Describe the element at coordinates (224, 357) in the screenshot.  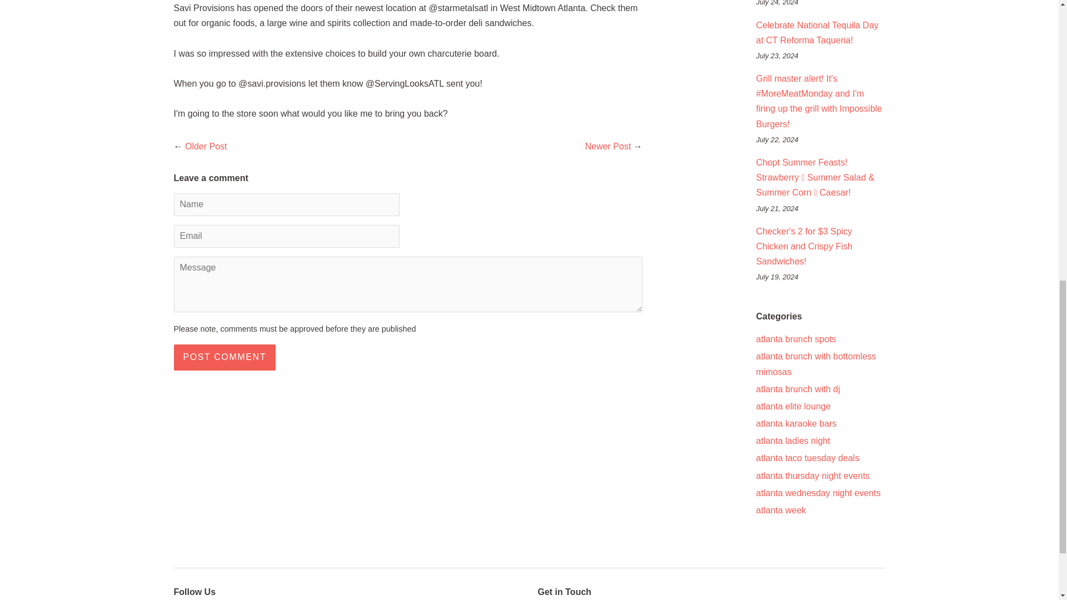
I see `Post comment` at that location.